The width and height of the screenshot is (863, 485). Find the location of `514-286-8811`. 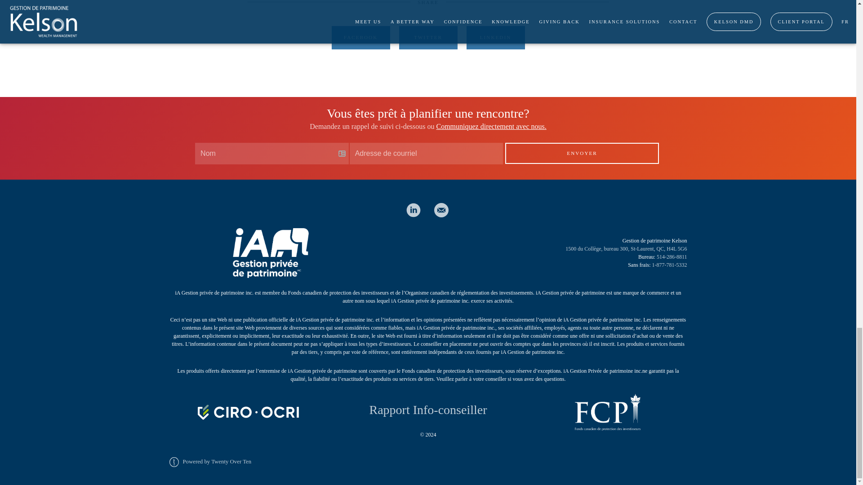

514-286-8811 is located at coordinates (672, 256).